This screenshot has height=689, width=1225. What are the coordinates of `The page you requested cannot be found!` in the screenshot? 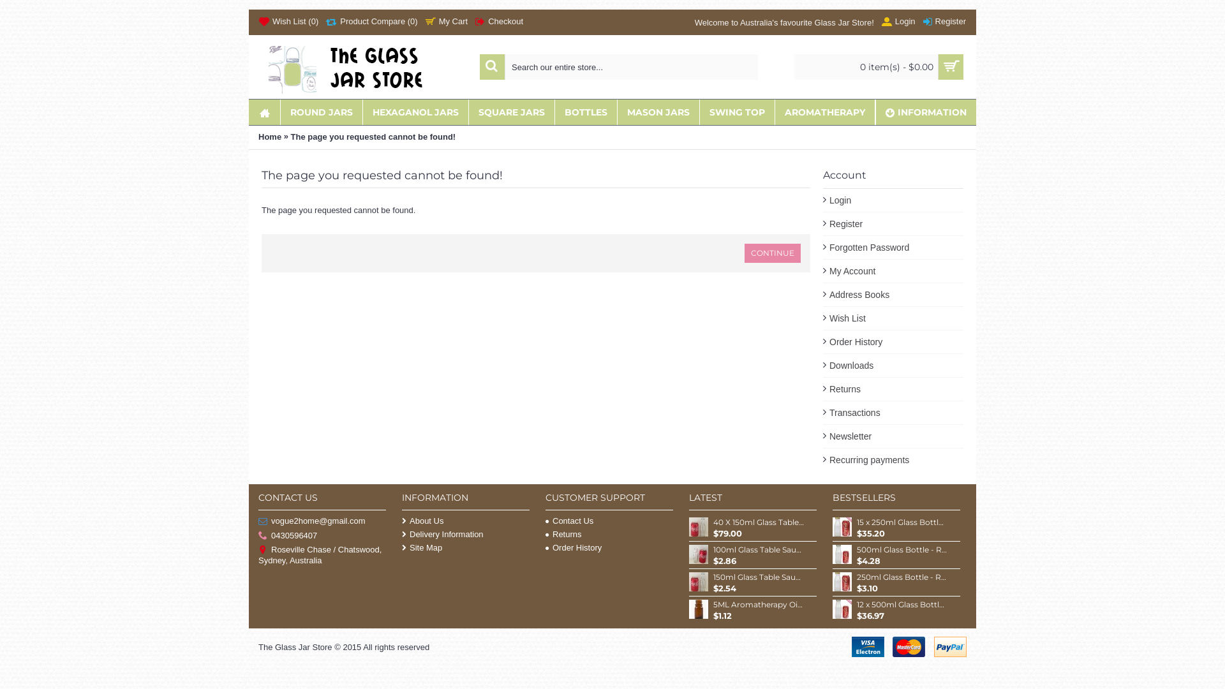 It's located at (374, 137).